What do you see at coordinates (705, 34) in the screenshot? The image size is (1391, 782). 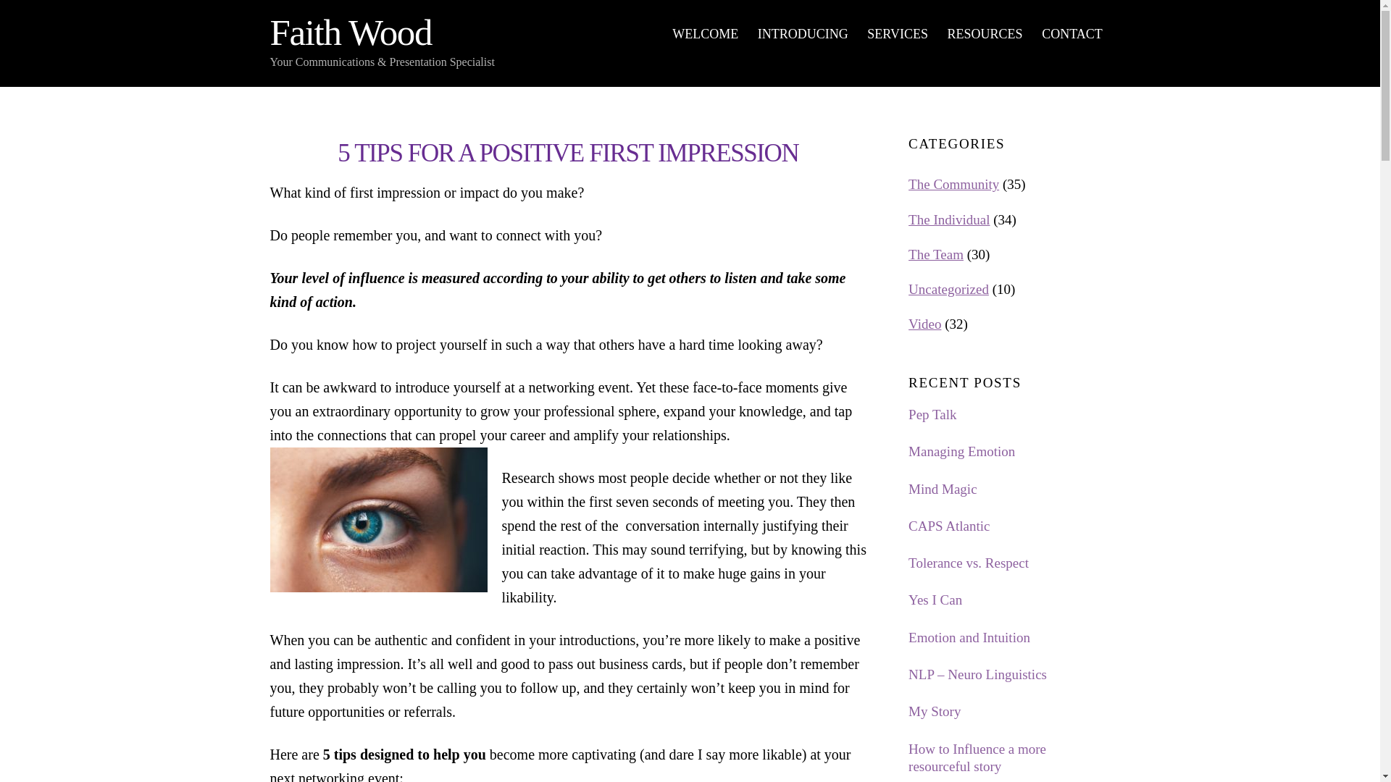 I see `WELCOME` at bounding box center [705, 34].